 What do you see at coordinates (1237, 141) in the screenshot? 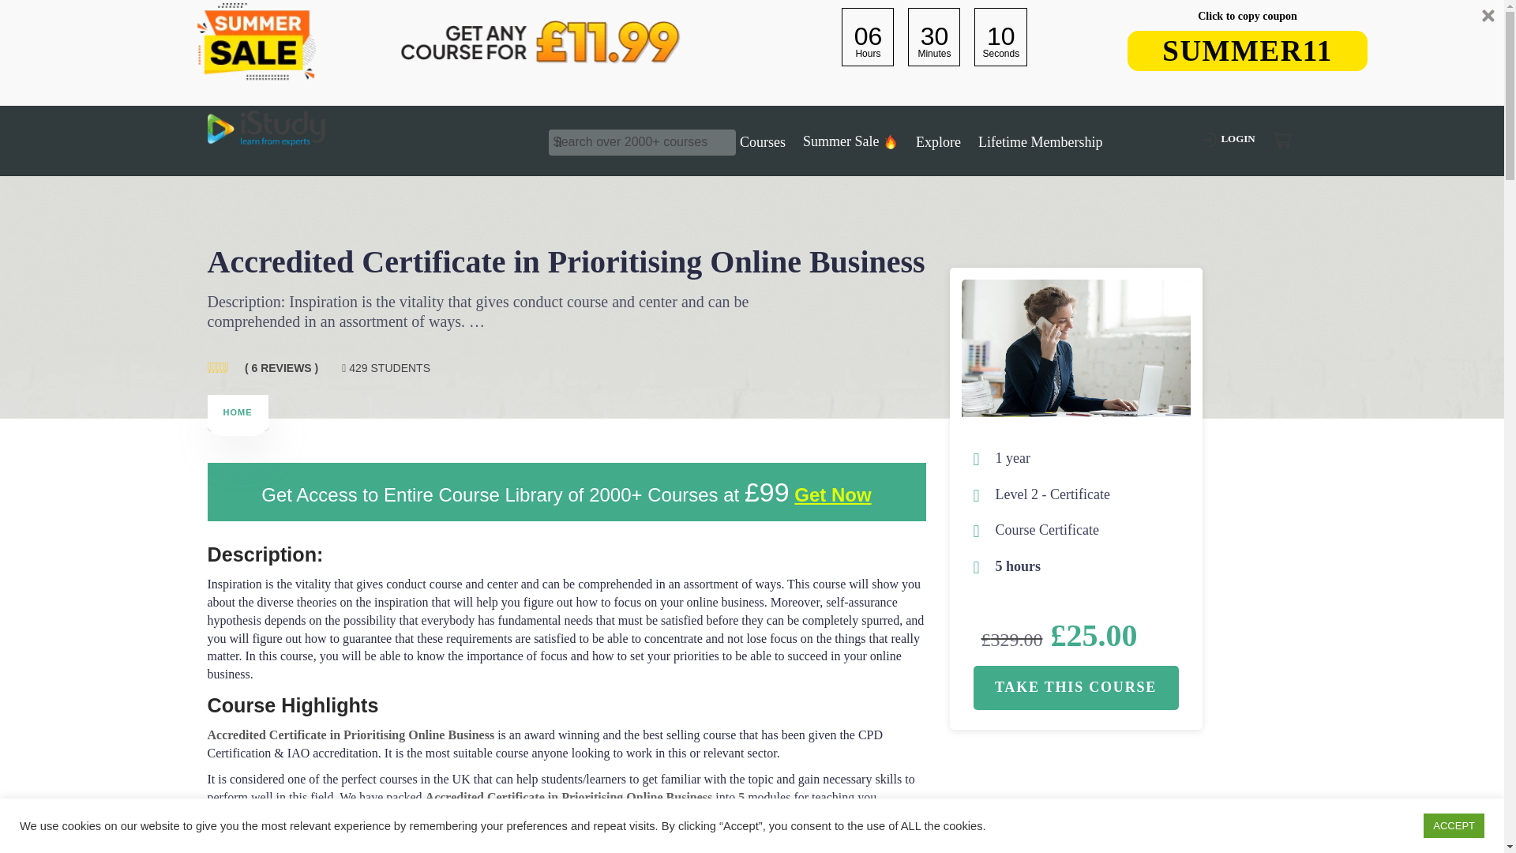
I see `LOGIN` at bounding box center [1237, 141].